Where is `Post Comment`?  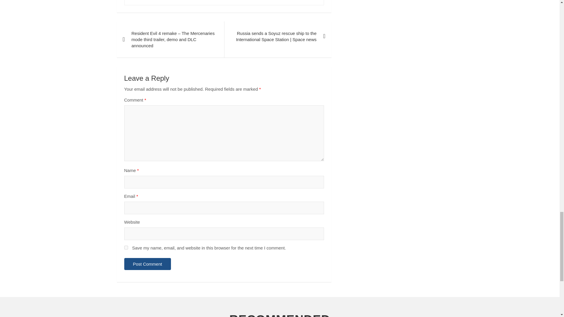
Post Comment is located at coordinates (147, 264).